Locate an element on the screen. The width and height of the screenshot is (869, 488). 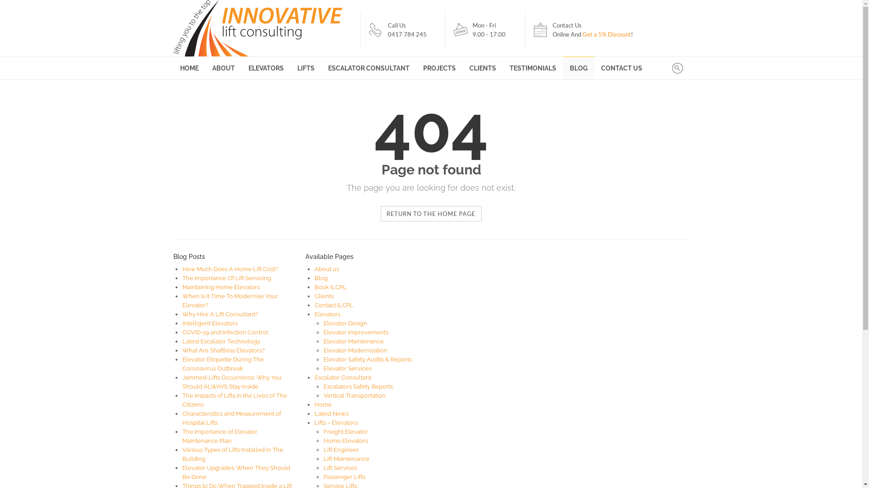
ABOUT is located at coordinates (224, 68).